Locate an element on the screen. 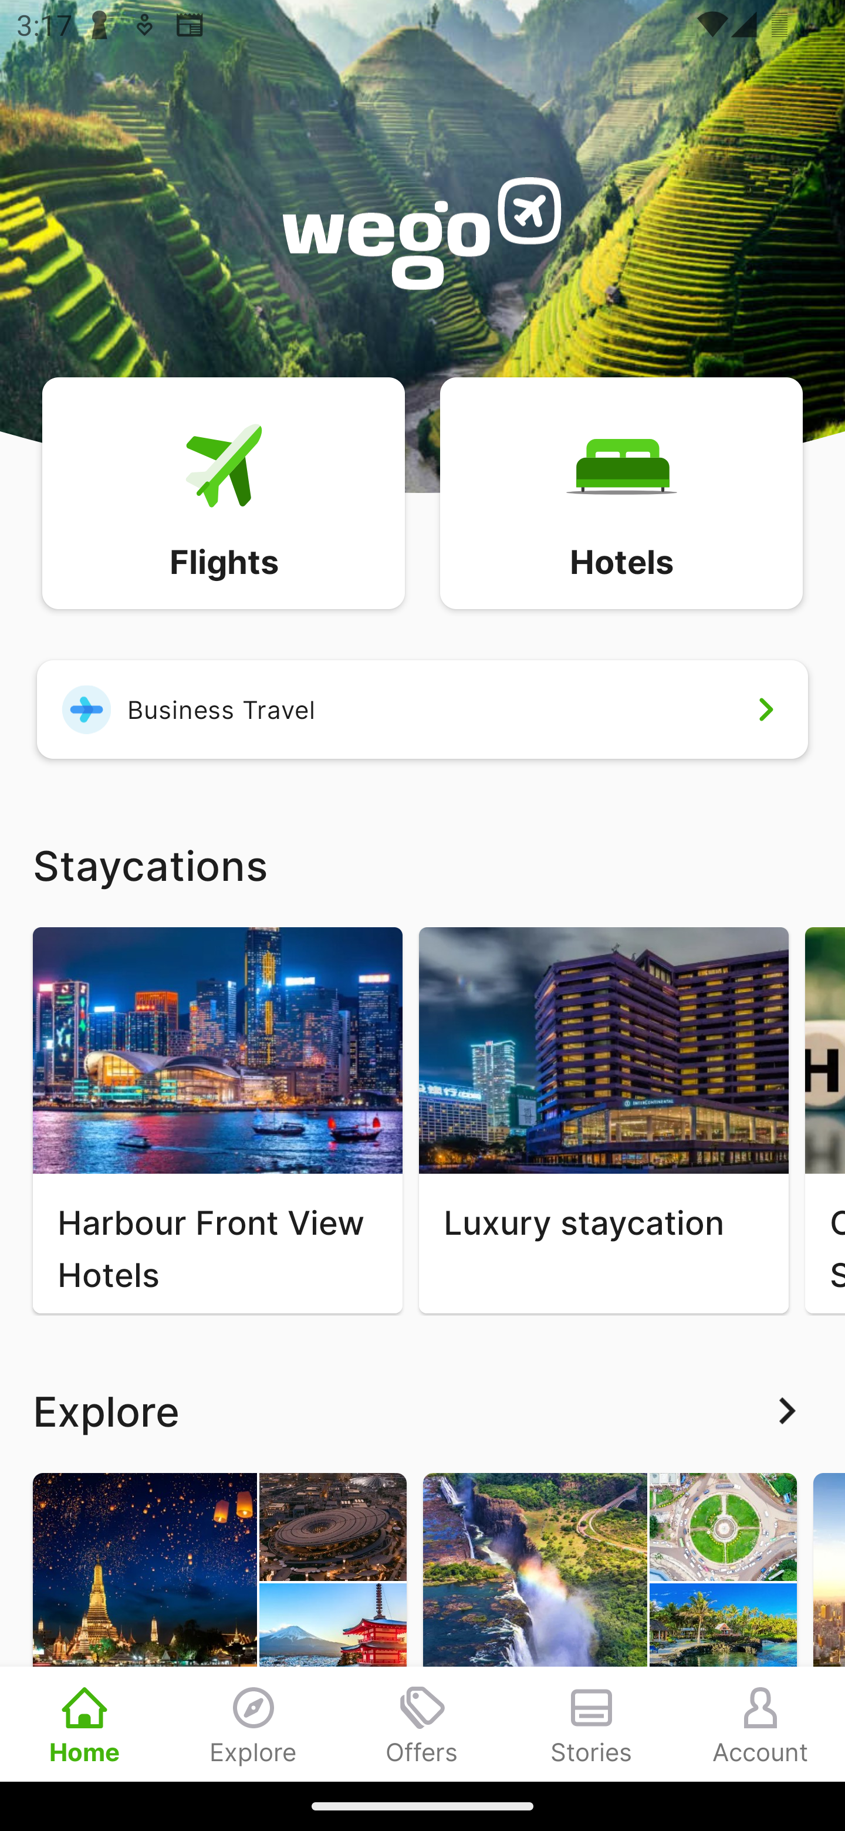 The width and height of the screenshot is (845, 1831). Popular Destinations is located at coordinates (219, 1627).